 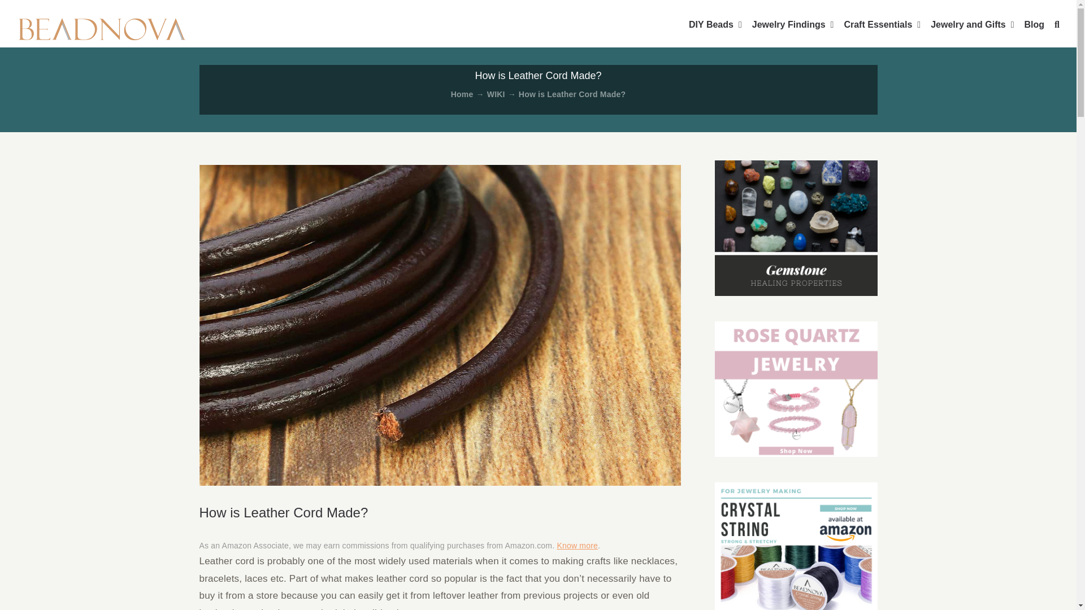 I want to click on Jewelry Findings, so click(x=793, y=24).